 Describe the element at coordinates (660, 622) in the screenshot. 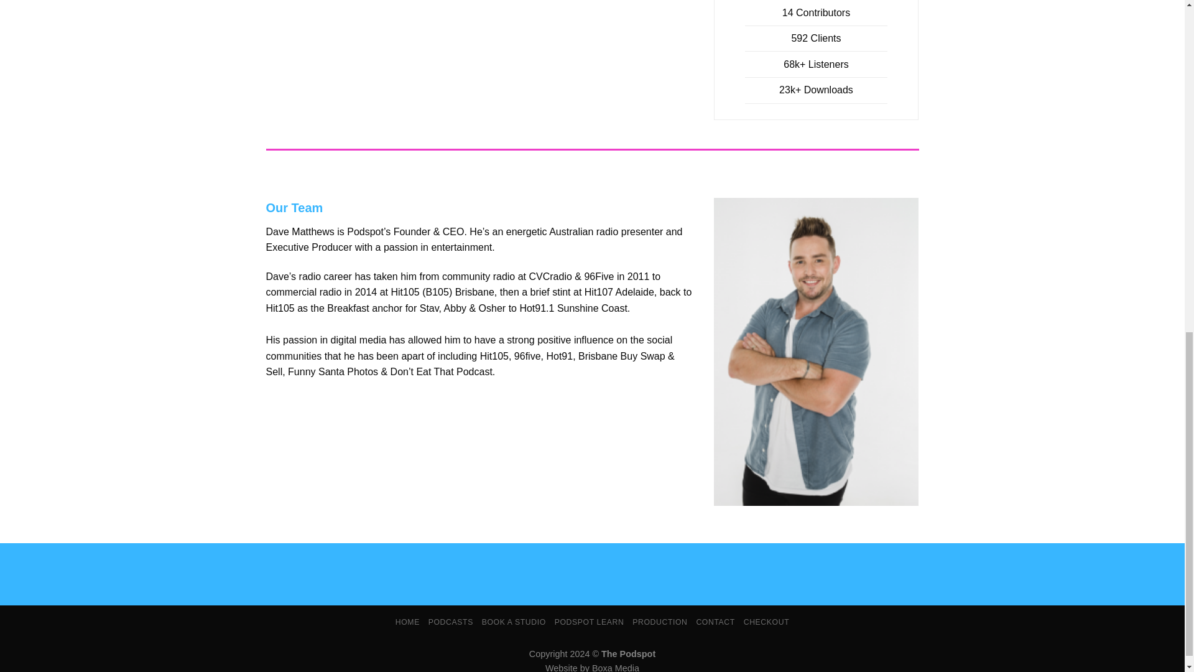

I see `PRODUCTION` at that location.